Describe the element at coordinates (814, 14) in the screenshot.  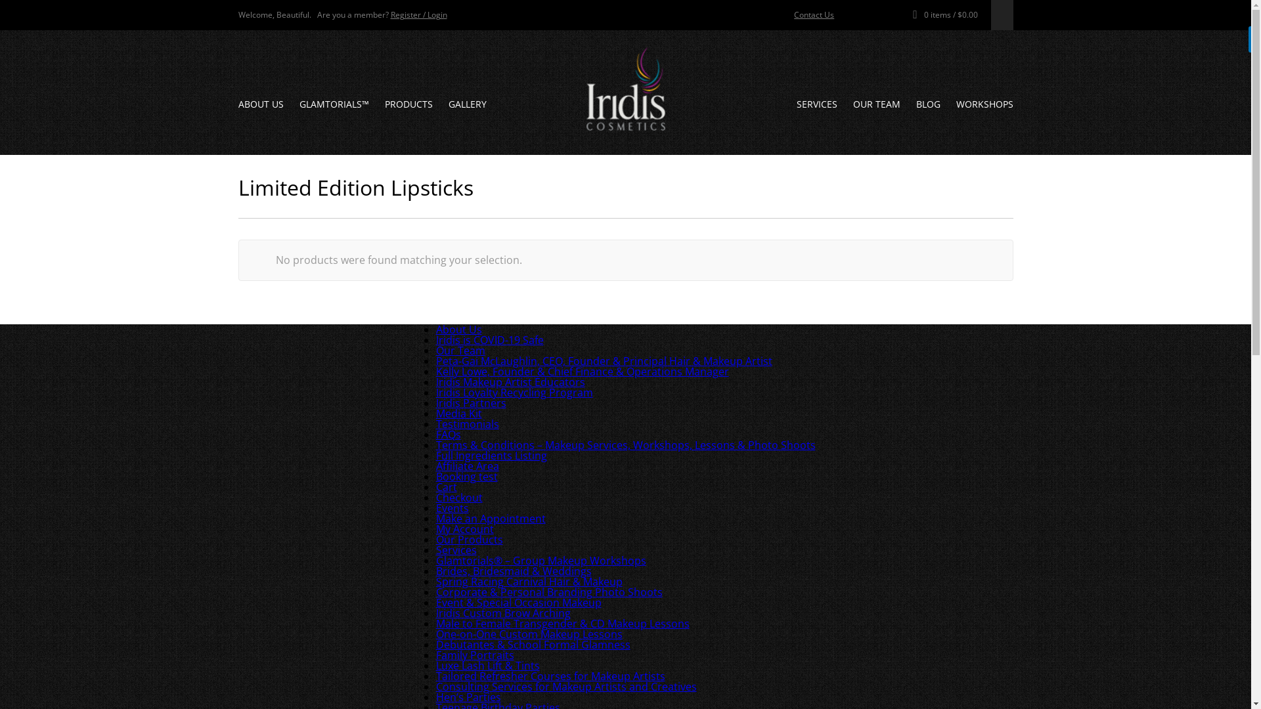
I see `Contact Us` at that location.